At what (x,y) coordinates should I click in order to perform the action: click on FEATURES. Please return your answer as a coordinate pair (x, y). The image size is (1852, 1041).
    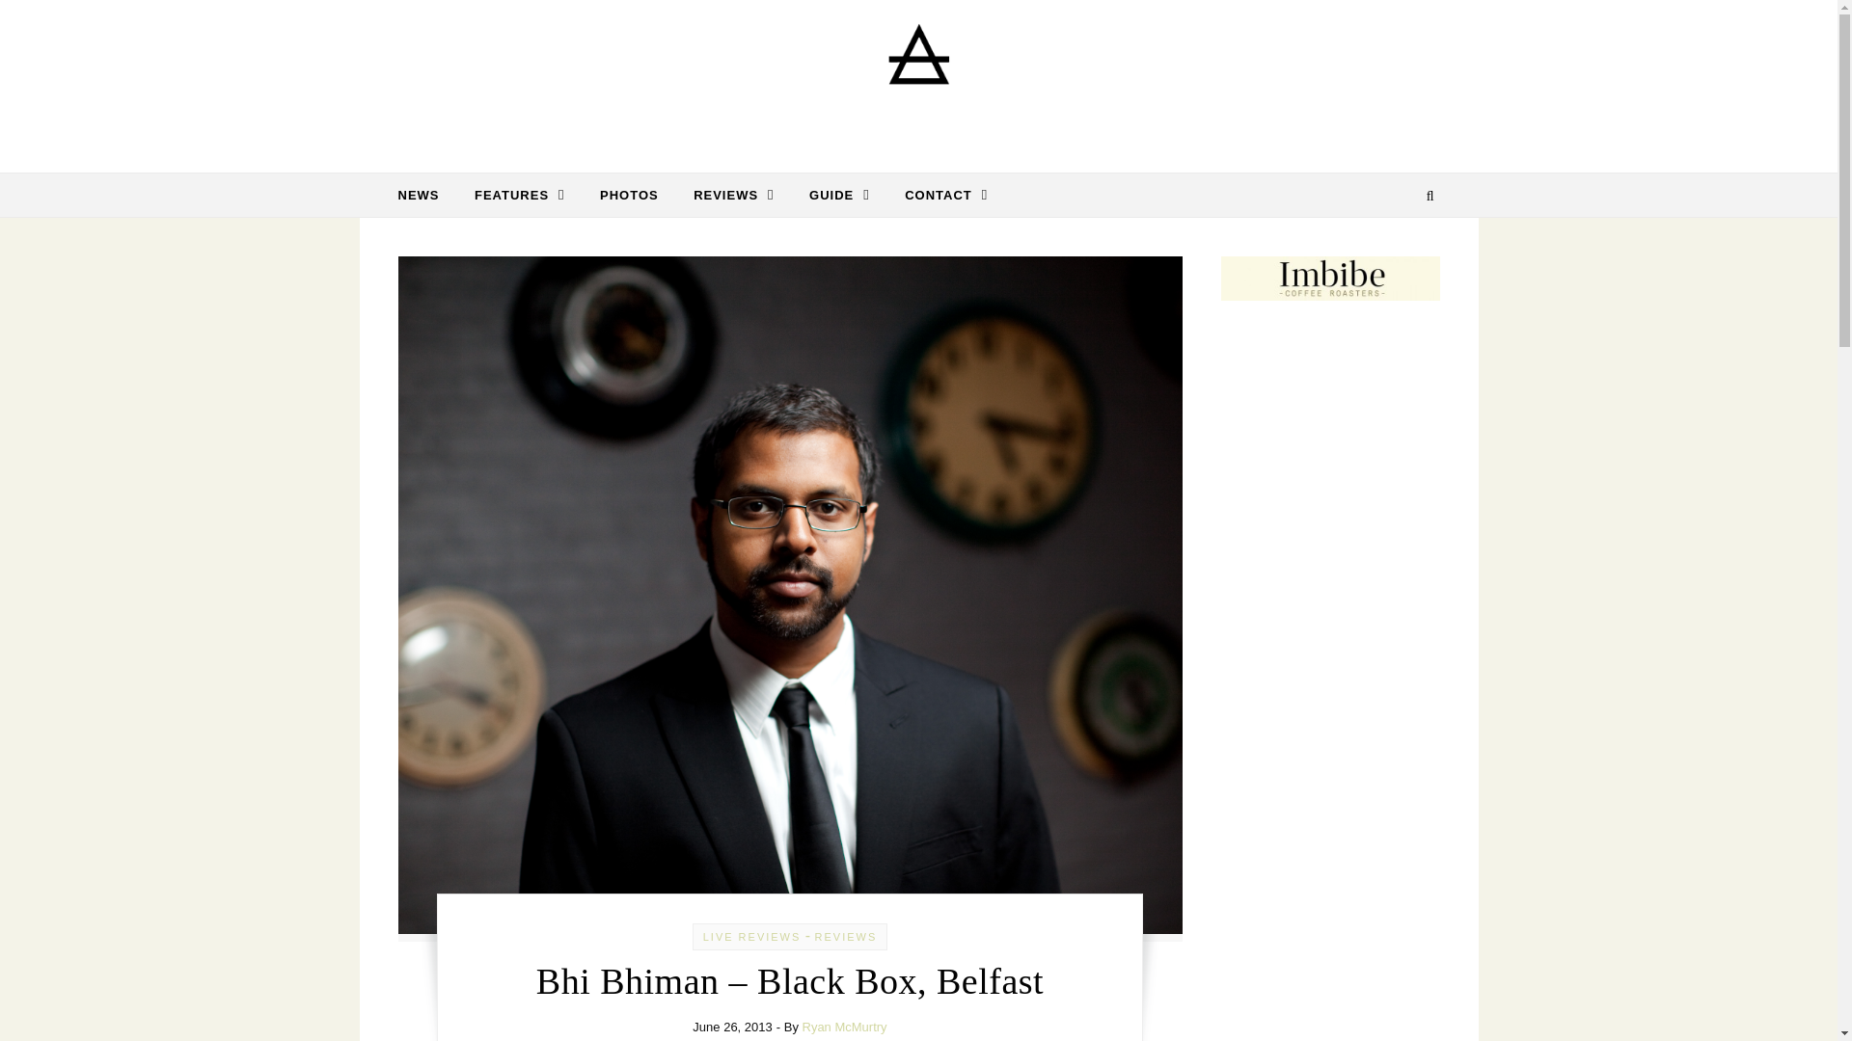
    Looking at the image, I should click on (520, 195).